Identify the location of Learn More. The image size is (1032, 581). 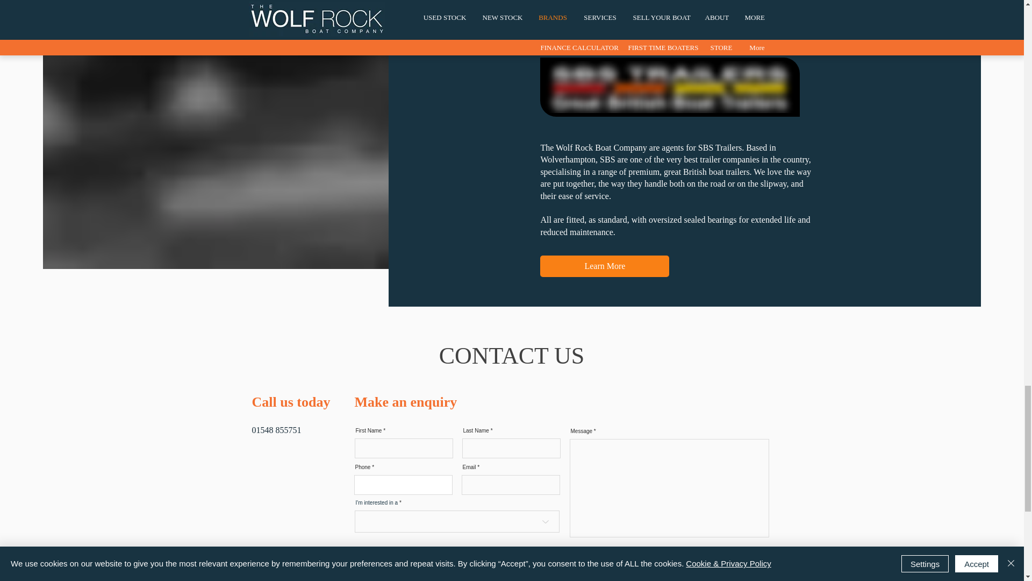
(604, 266).